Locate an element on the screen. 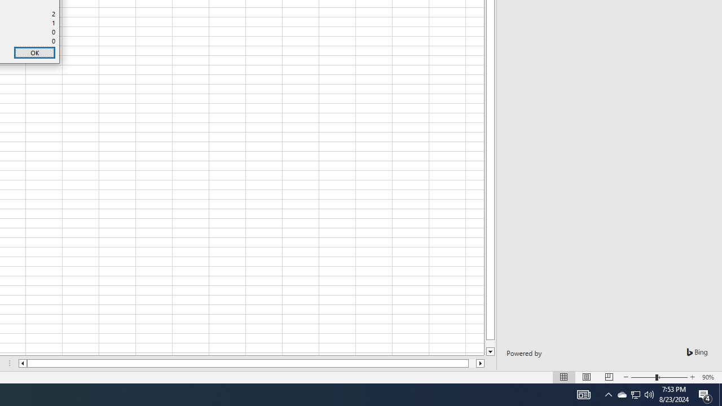 This screenshot has height=406, width=722. Show desktop is located at coordinates (720, 395).